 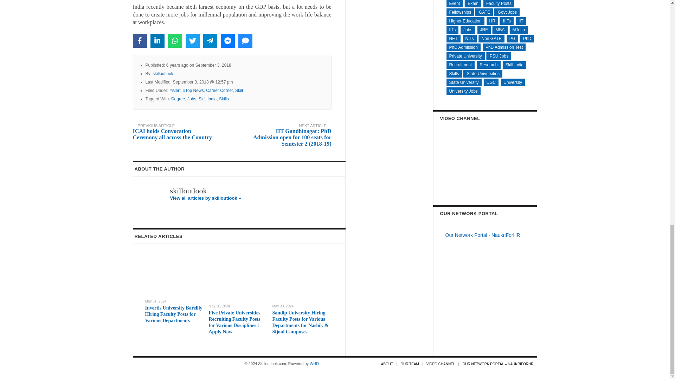 What do you see at coordinates (192, 99) in the screenshot?
I see `Jobs` at bounding box center [192, 99].